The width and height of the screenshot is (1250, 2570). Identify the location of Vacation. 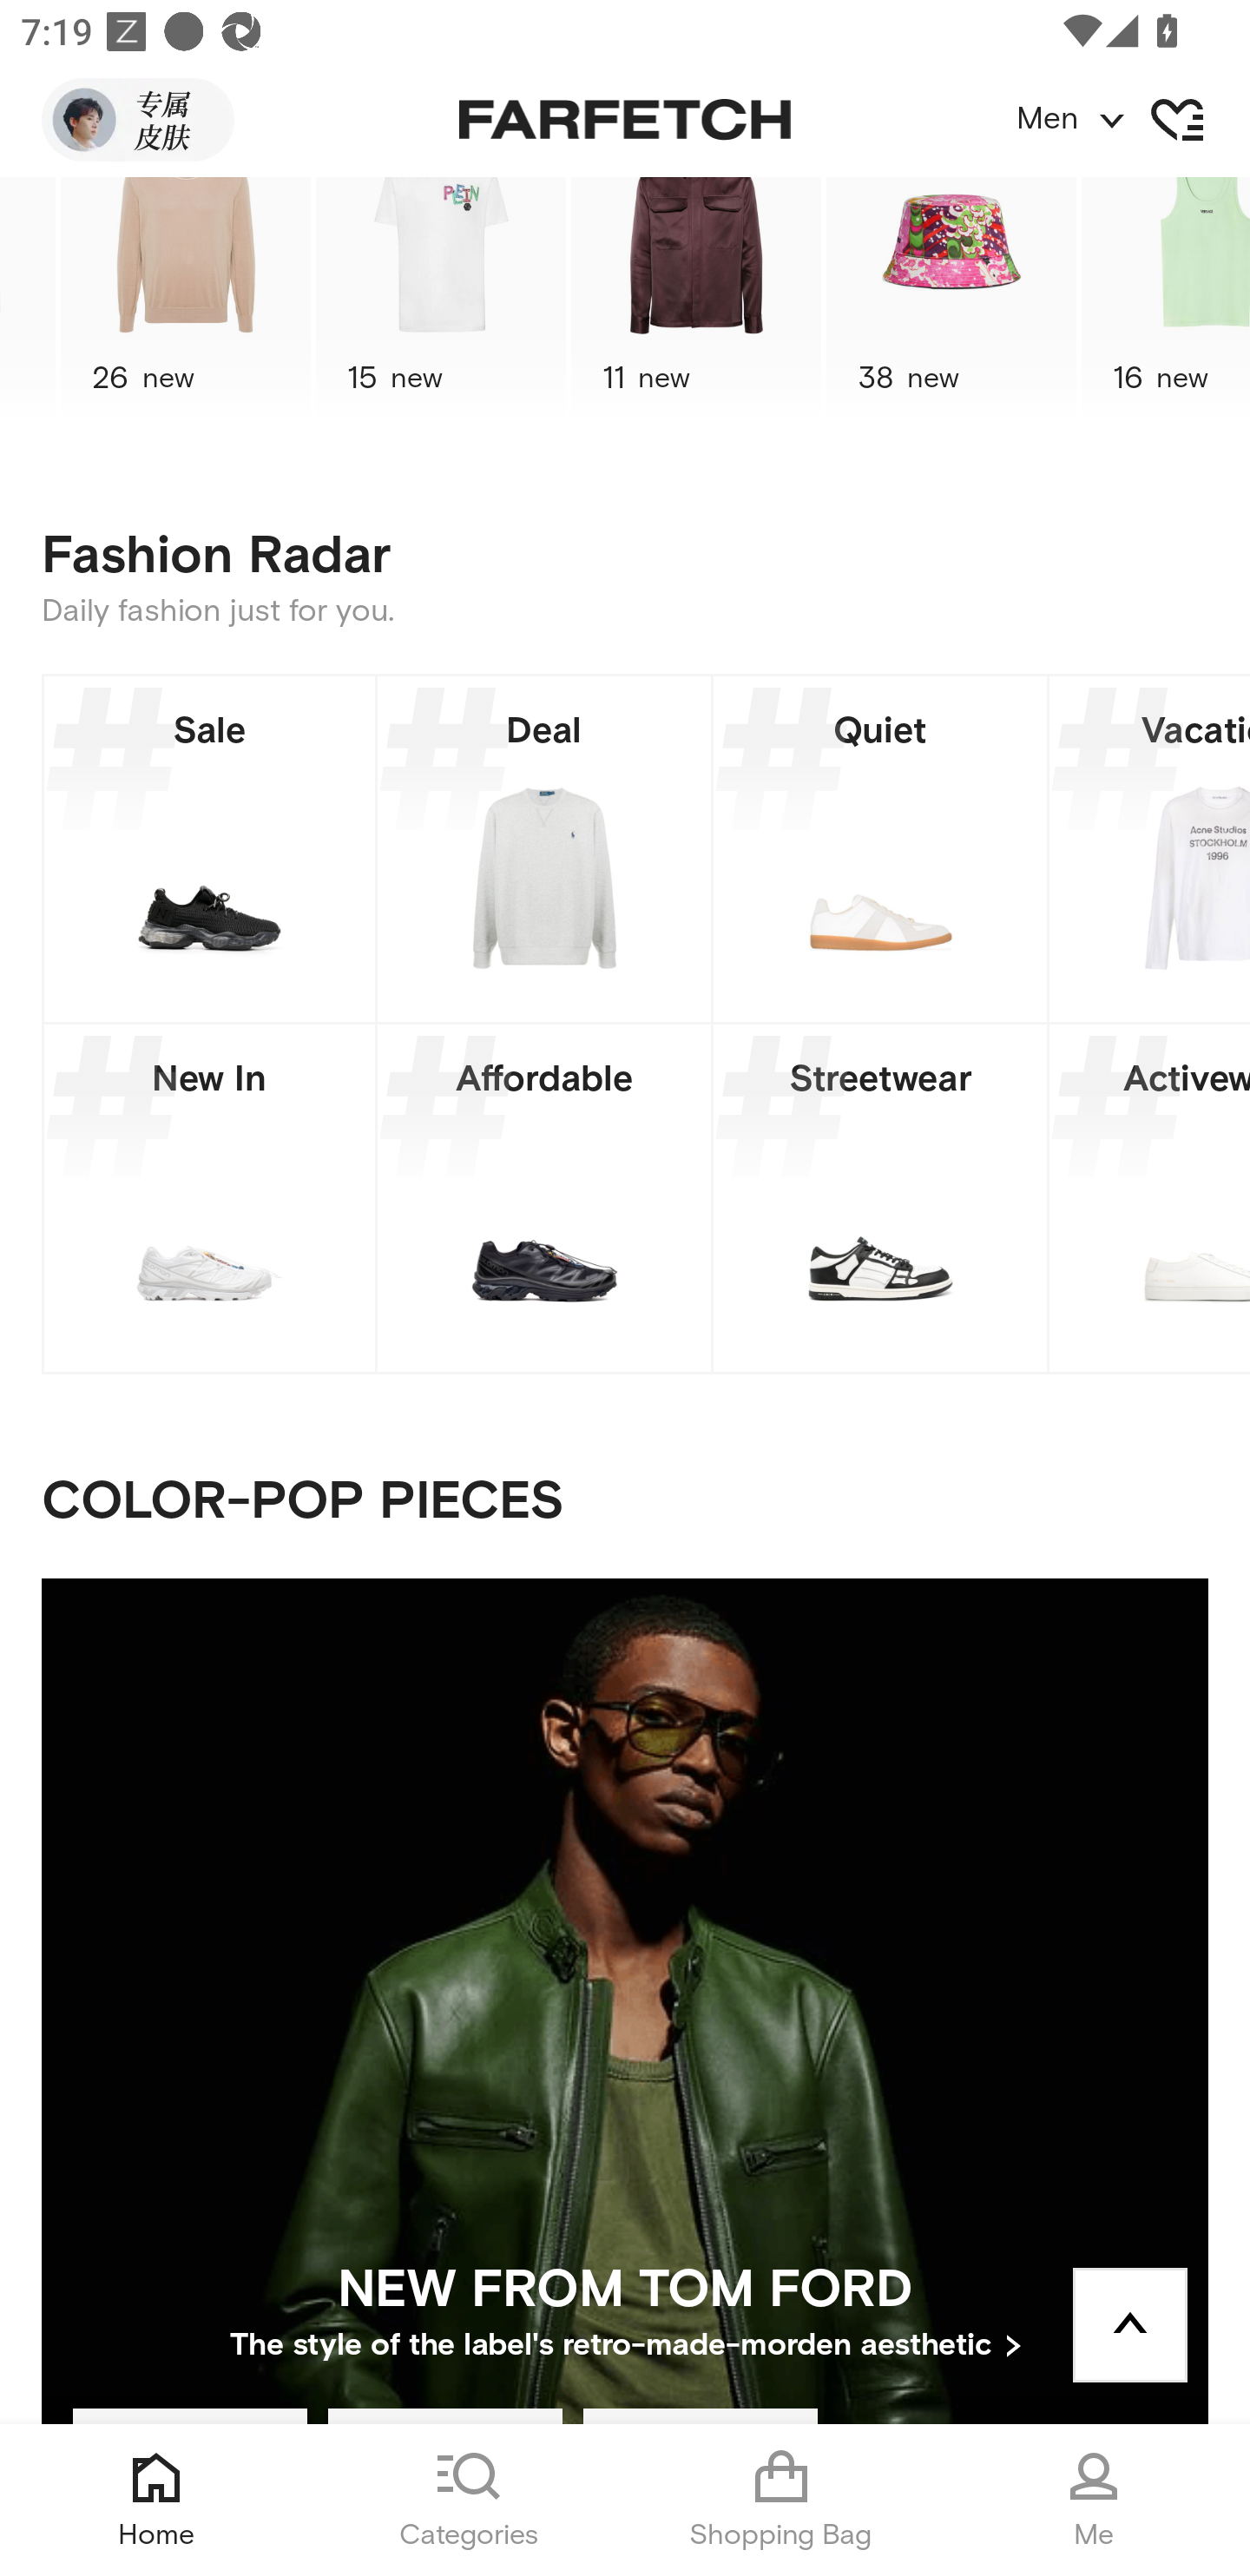
(1149, 849).